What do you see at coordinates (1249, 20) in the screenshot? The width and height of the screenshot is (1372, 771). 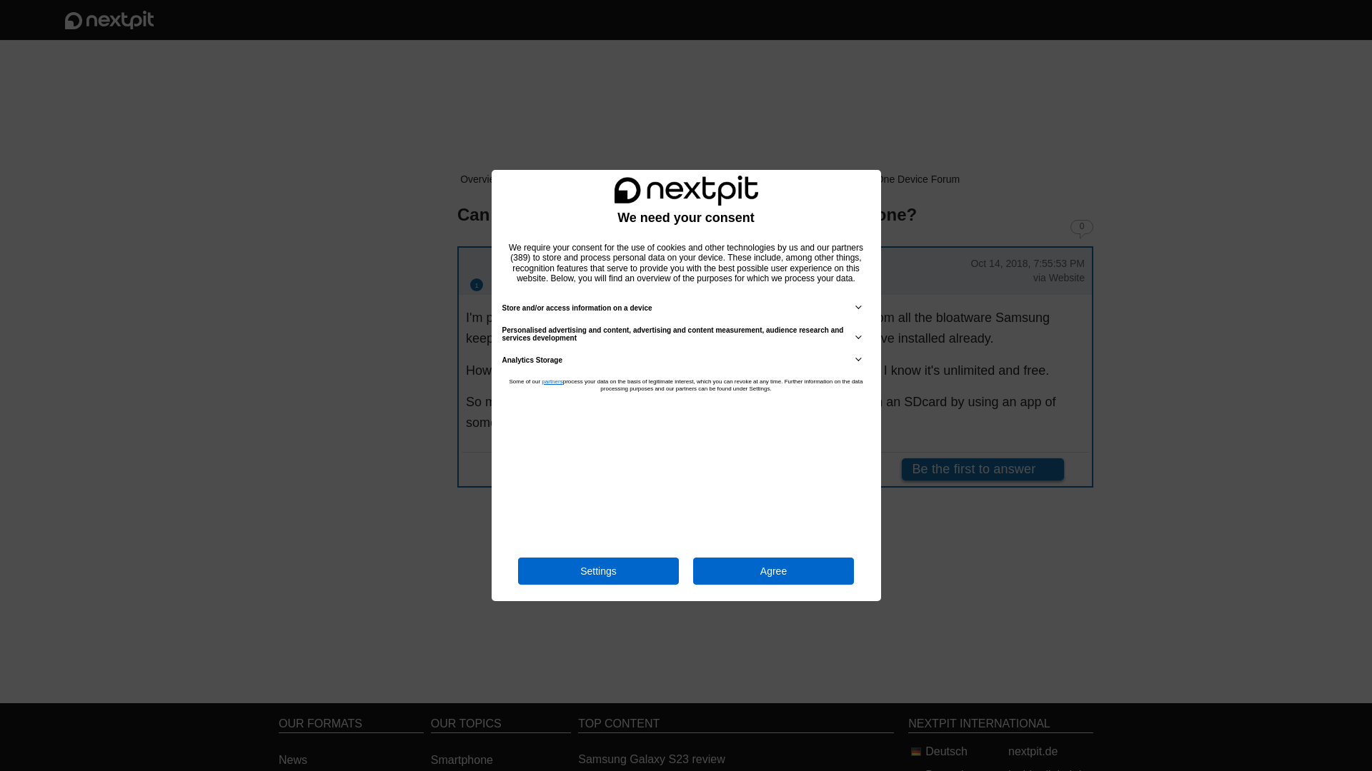 I see `Login` at bounding box center [1249, 20].